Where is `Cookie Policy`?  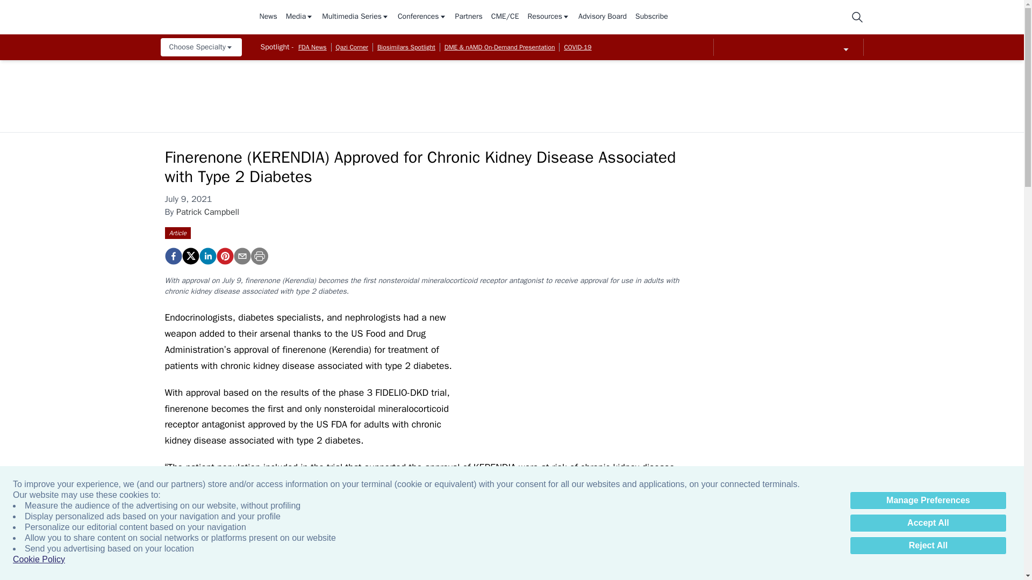
Cookie Policy is located at coordinates (39, 560).